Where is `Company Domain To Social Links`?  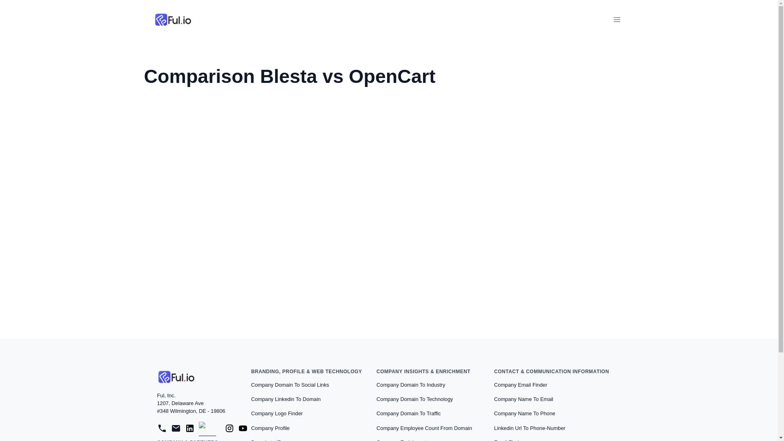 Company Domain To Social Links is located at coordinates (290, 385).